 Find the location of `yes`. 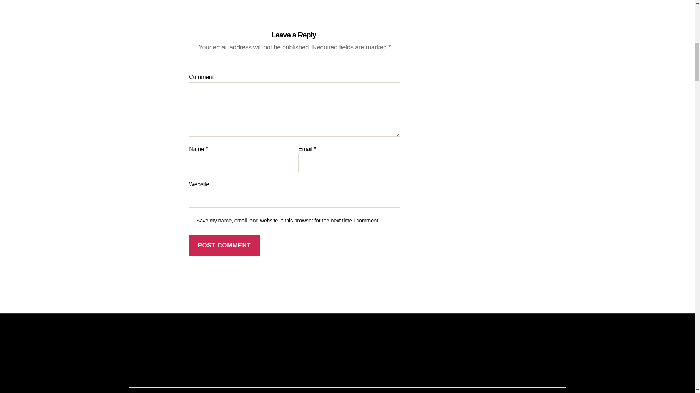

yes is located at coordinates (192, 221).